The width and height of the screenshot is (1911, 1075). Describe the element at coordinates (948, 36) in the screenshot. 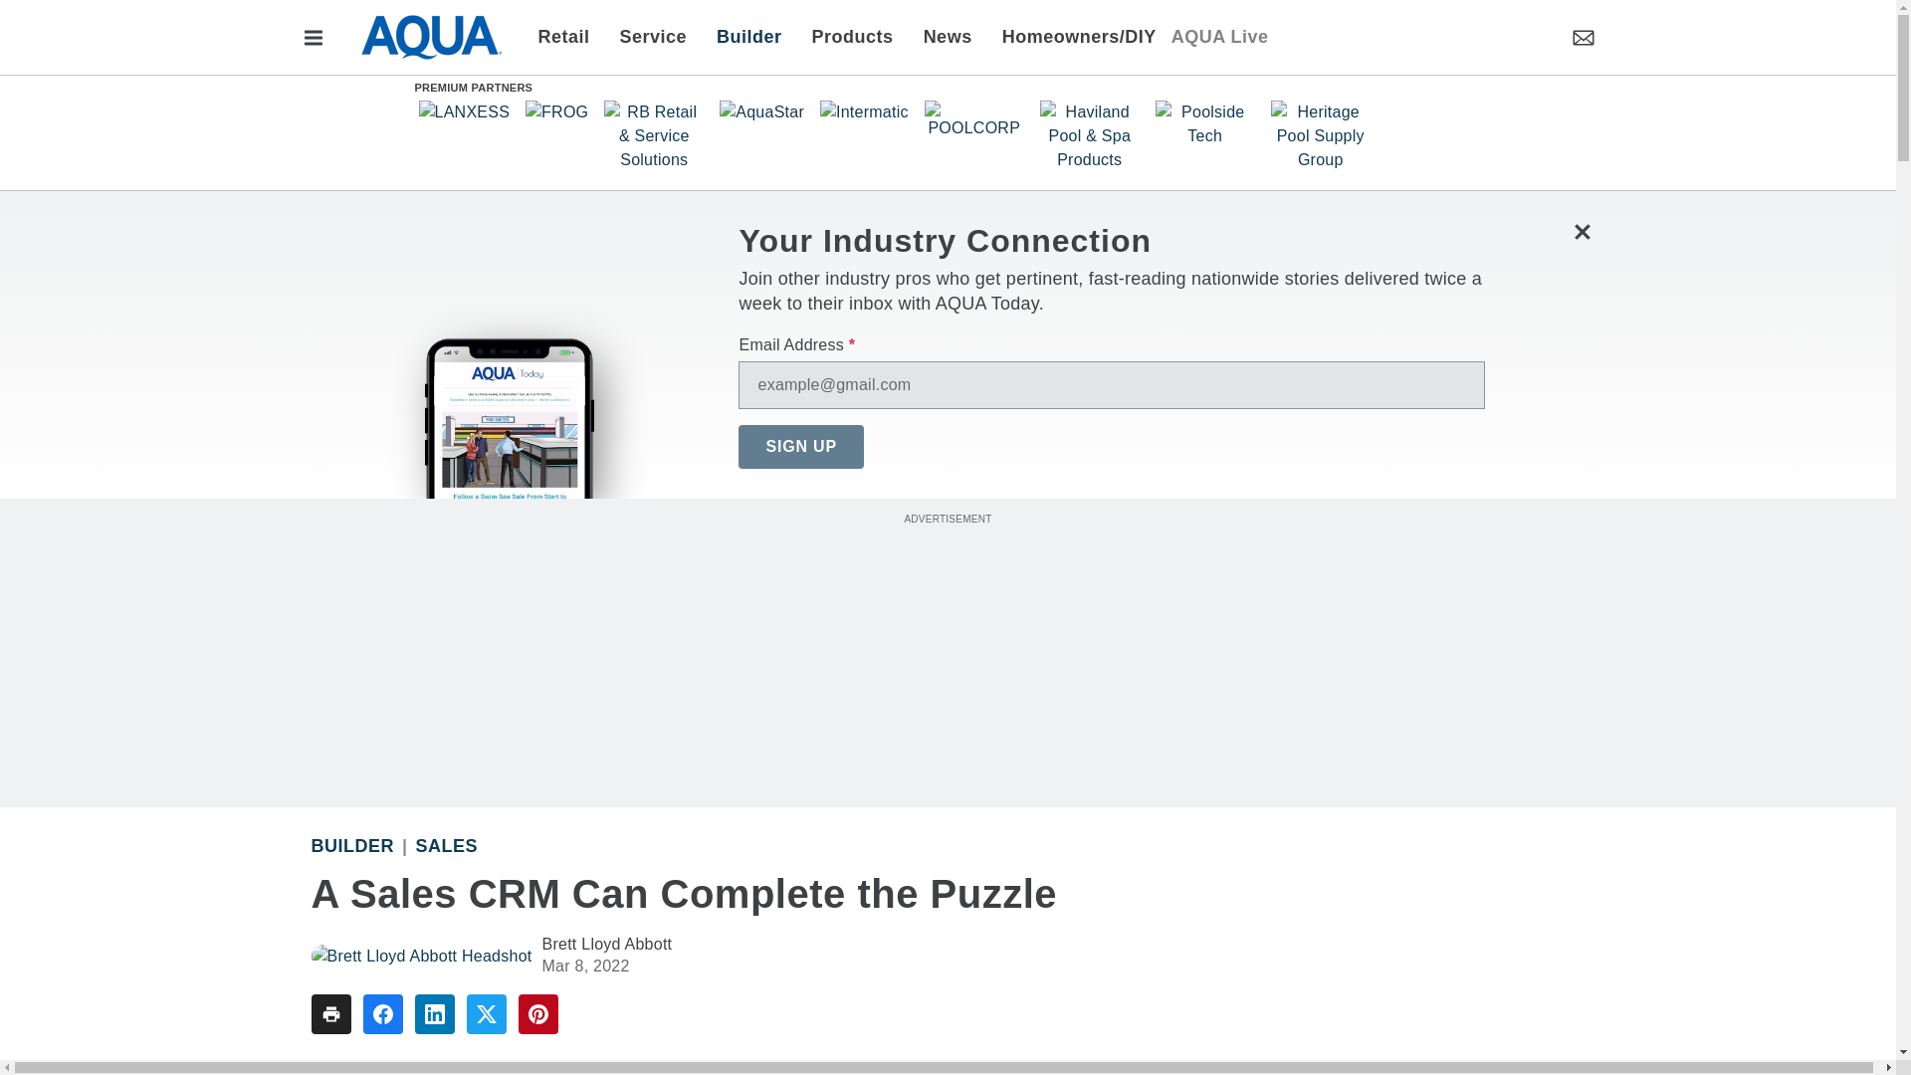

I see `News` at that location.